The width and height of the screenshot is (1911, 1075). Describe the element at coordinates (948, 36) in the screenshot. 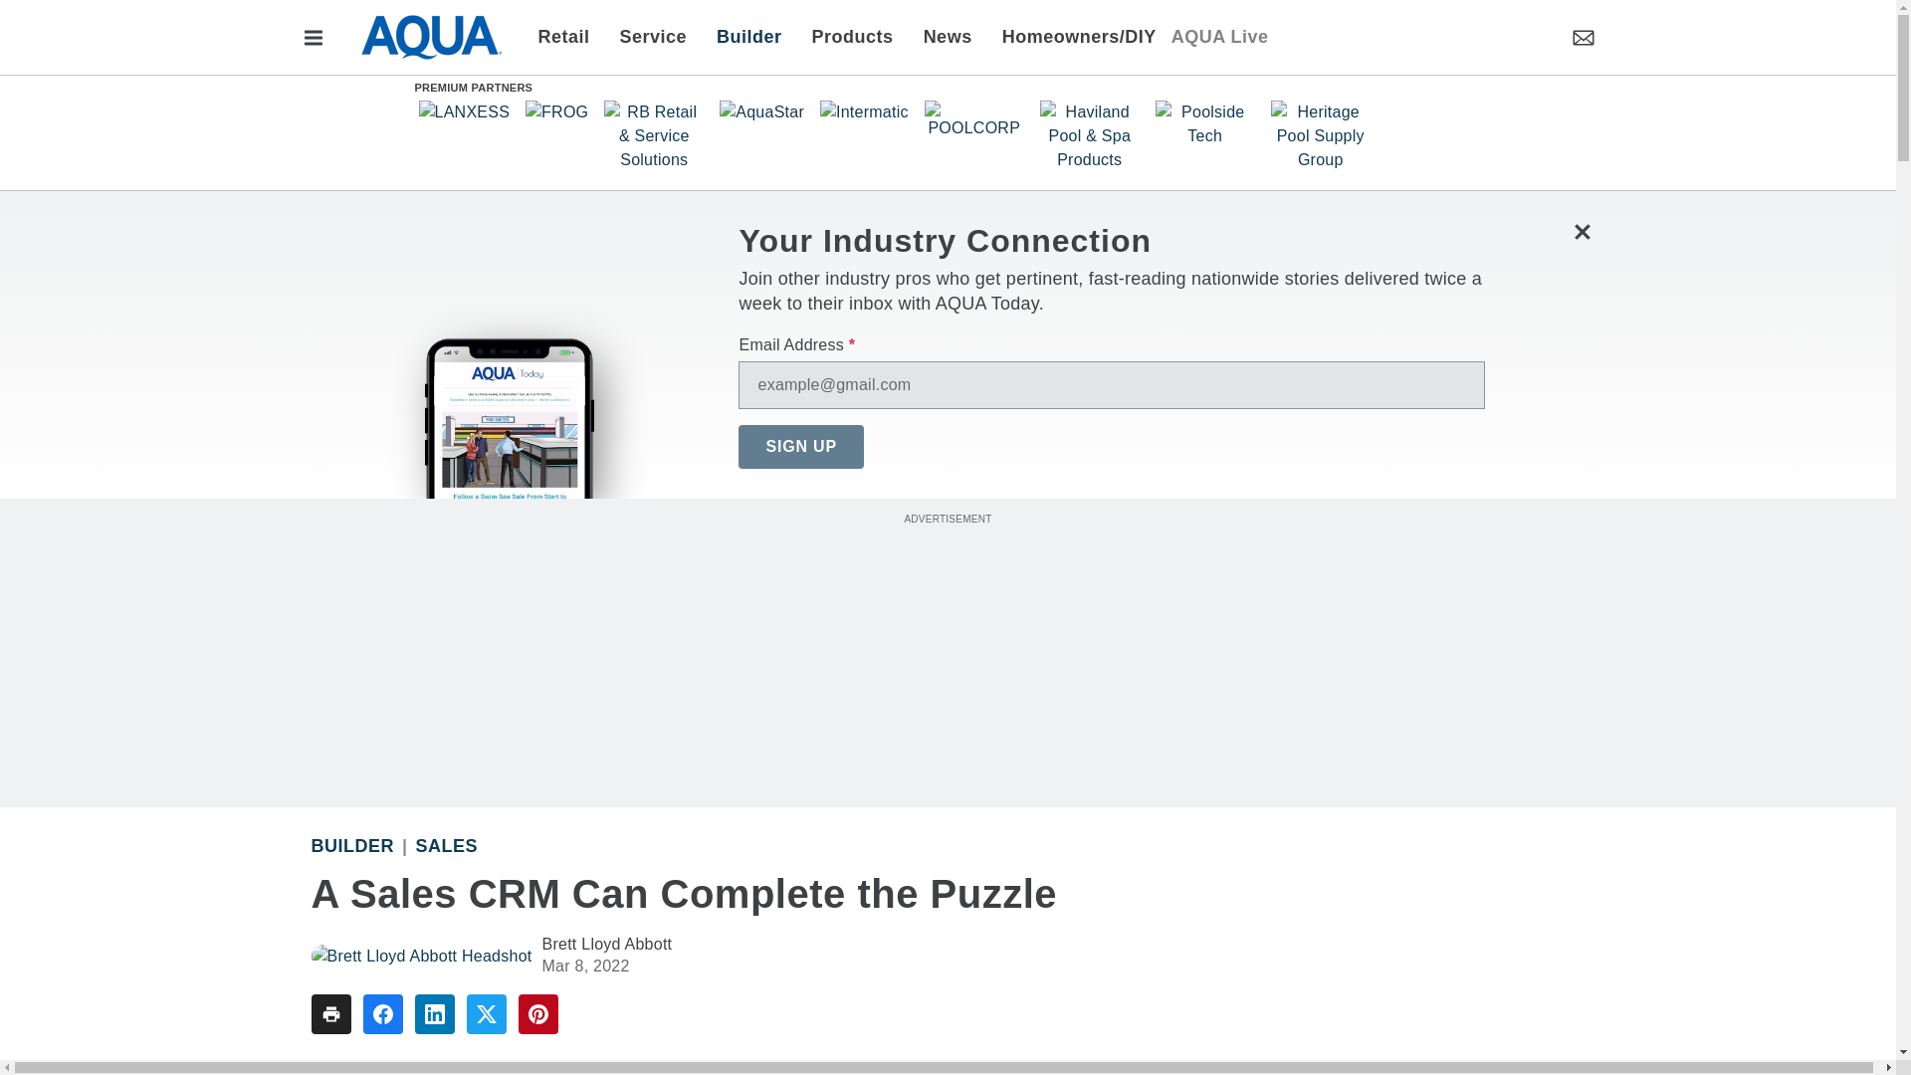

I see `News` at that location.